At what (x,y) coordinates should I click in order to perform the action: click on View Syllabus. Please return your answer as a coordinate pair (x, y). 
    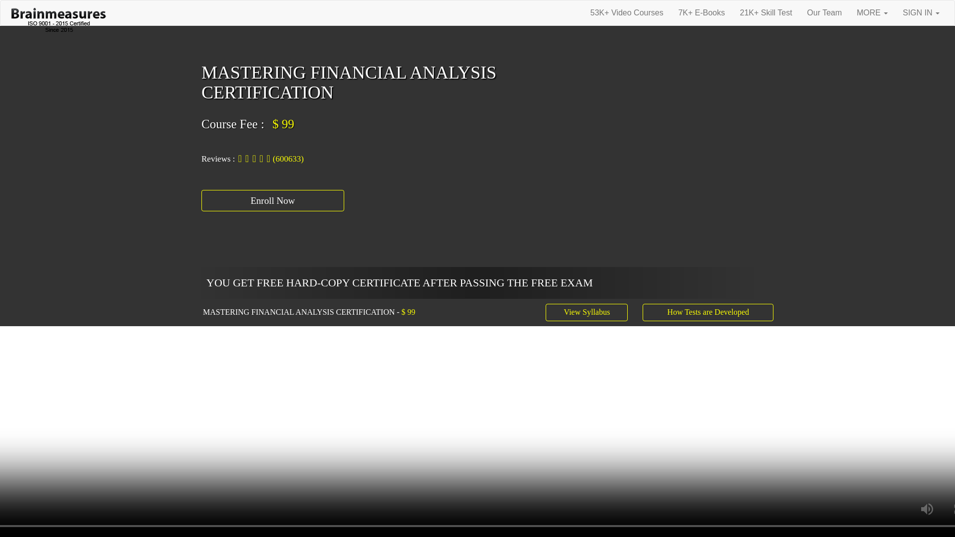
    Looking at the image, I should click on (586, 312).